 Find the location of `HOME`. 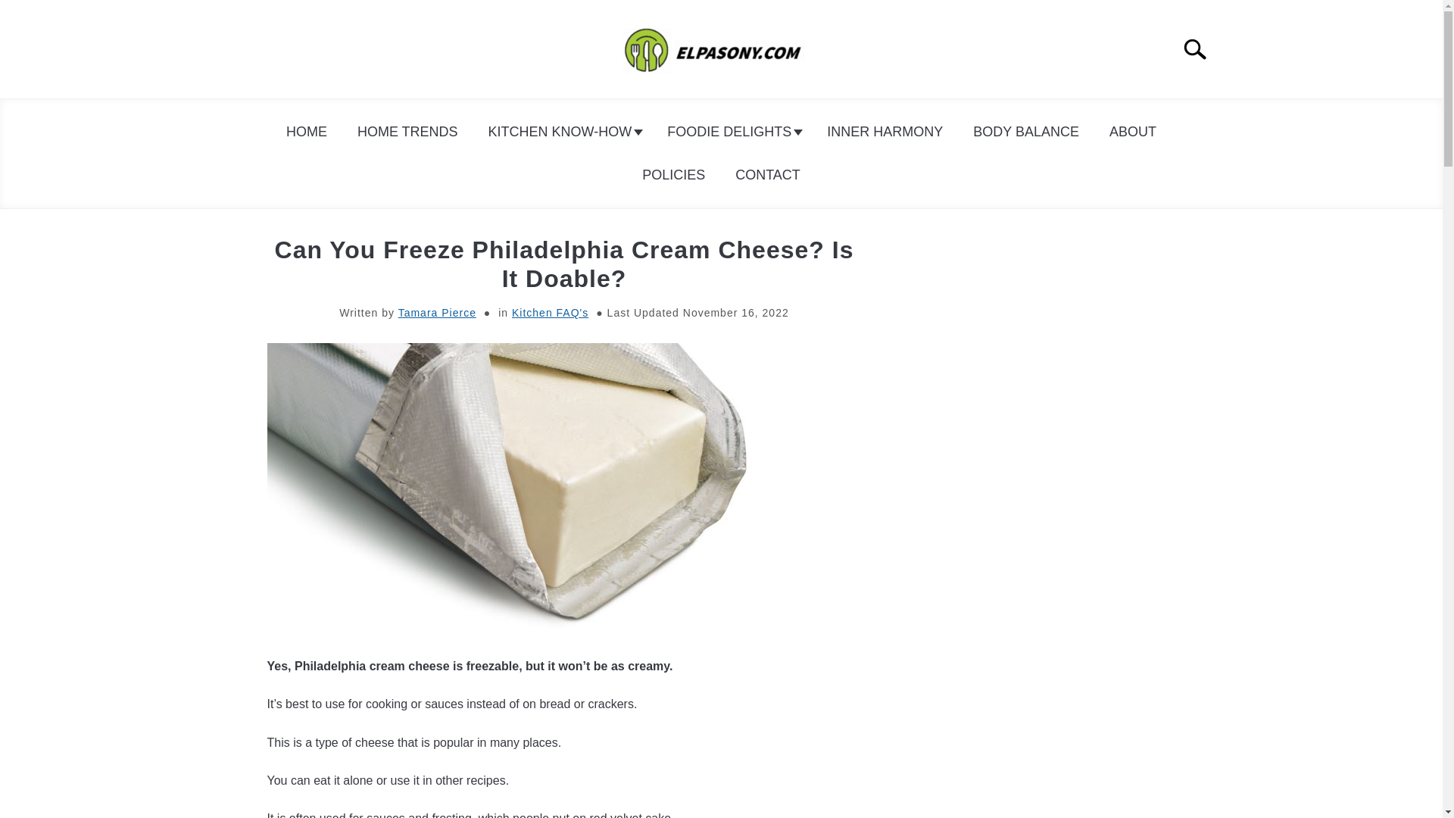

HOME is located at coordinates (306, 132).